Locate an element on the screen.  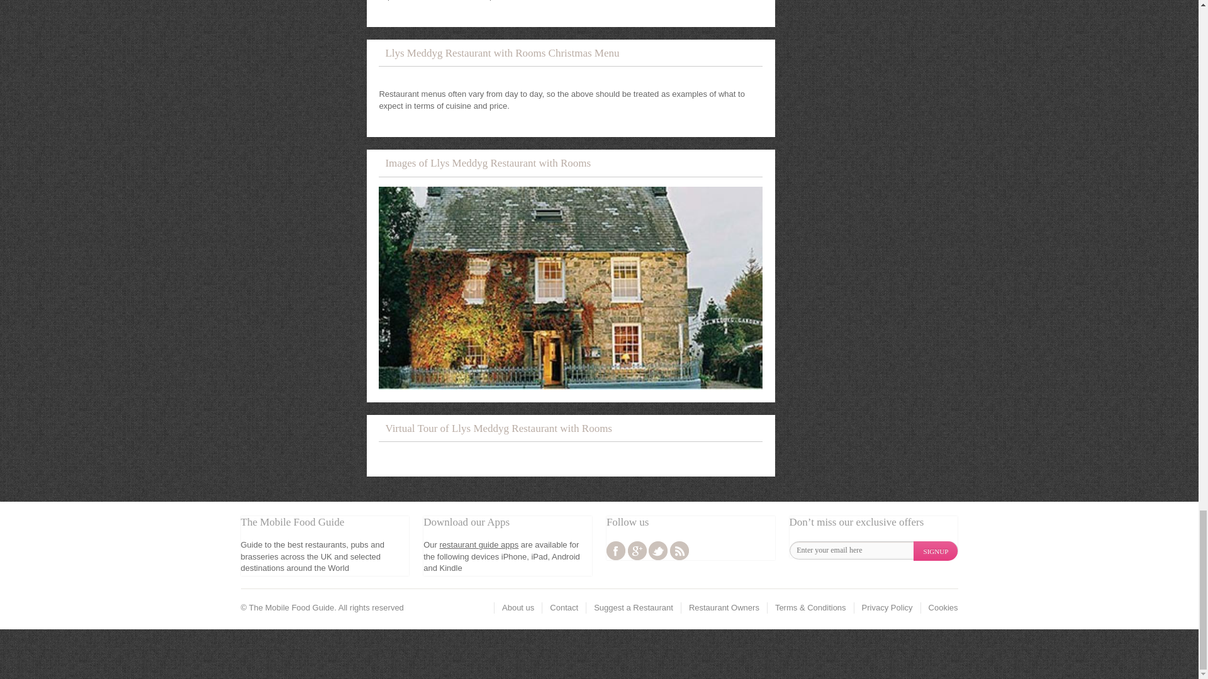
googleplus is located at coordinates (637, 551).